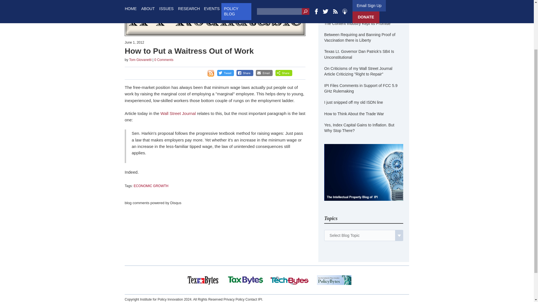 This screenshot has width=538, height=302. What do you see at coordinates (164, 60) in the screenshot?
I see `0 Comments` at bounding box center [164, 60].